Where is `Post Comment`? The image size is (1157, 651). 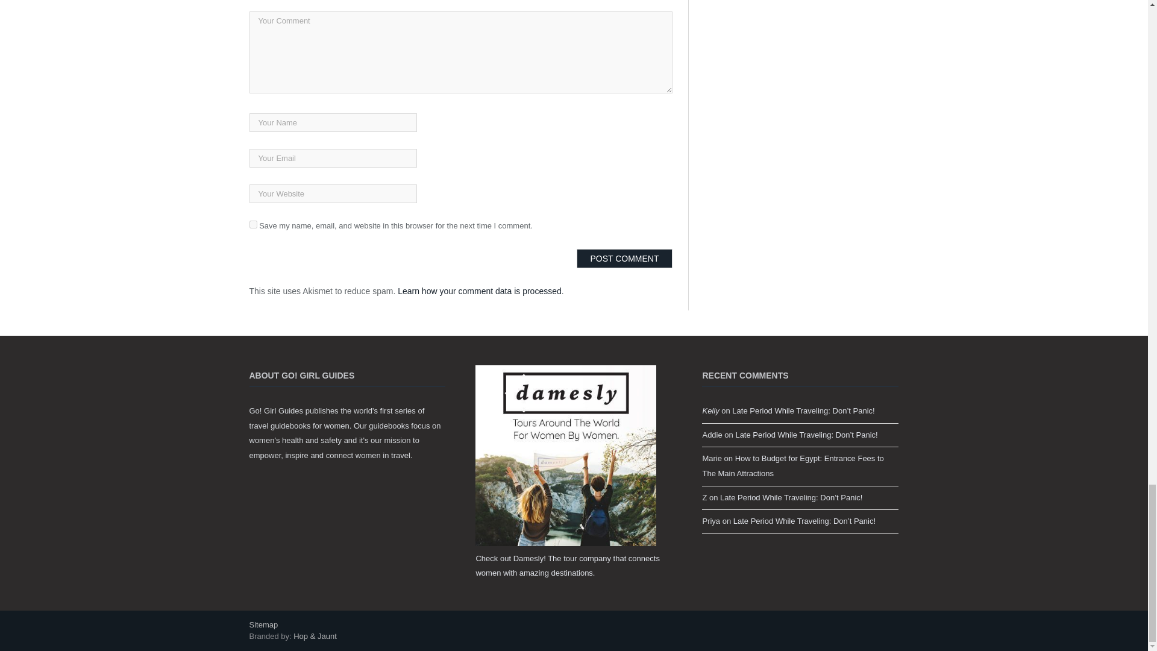 Post Comment is located at coordinates (624, 258).